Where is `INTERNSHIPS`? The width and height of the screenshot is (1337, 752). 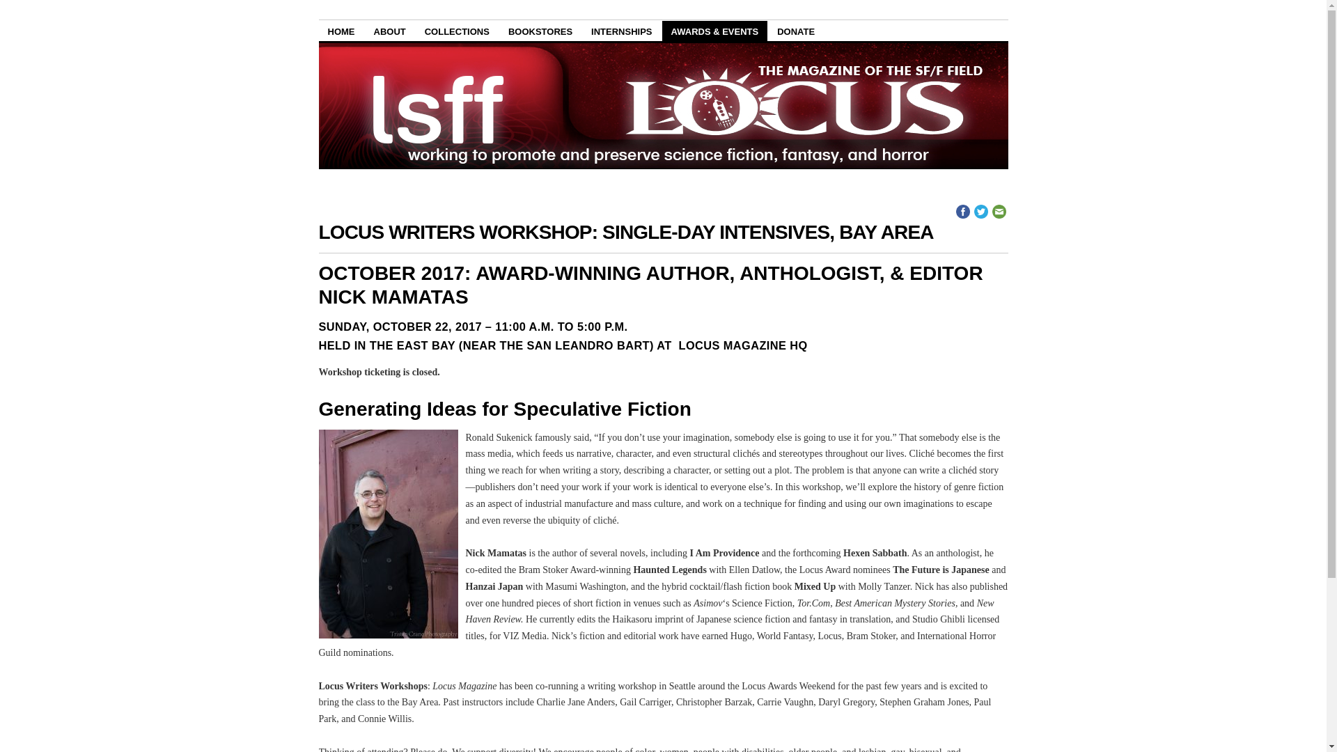 INTERNSHIPS is located at coordinates (621, 31).